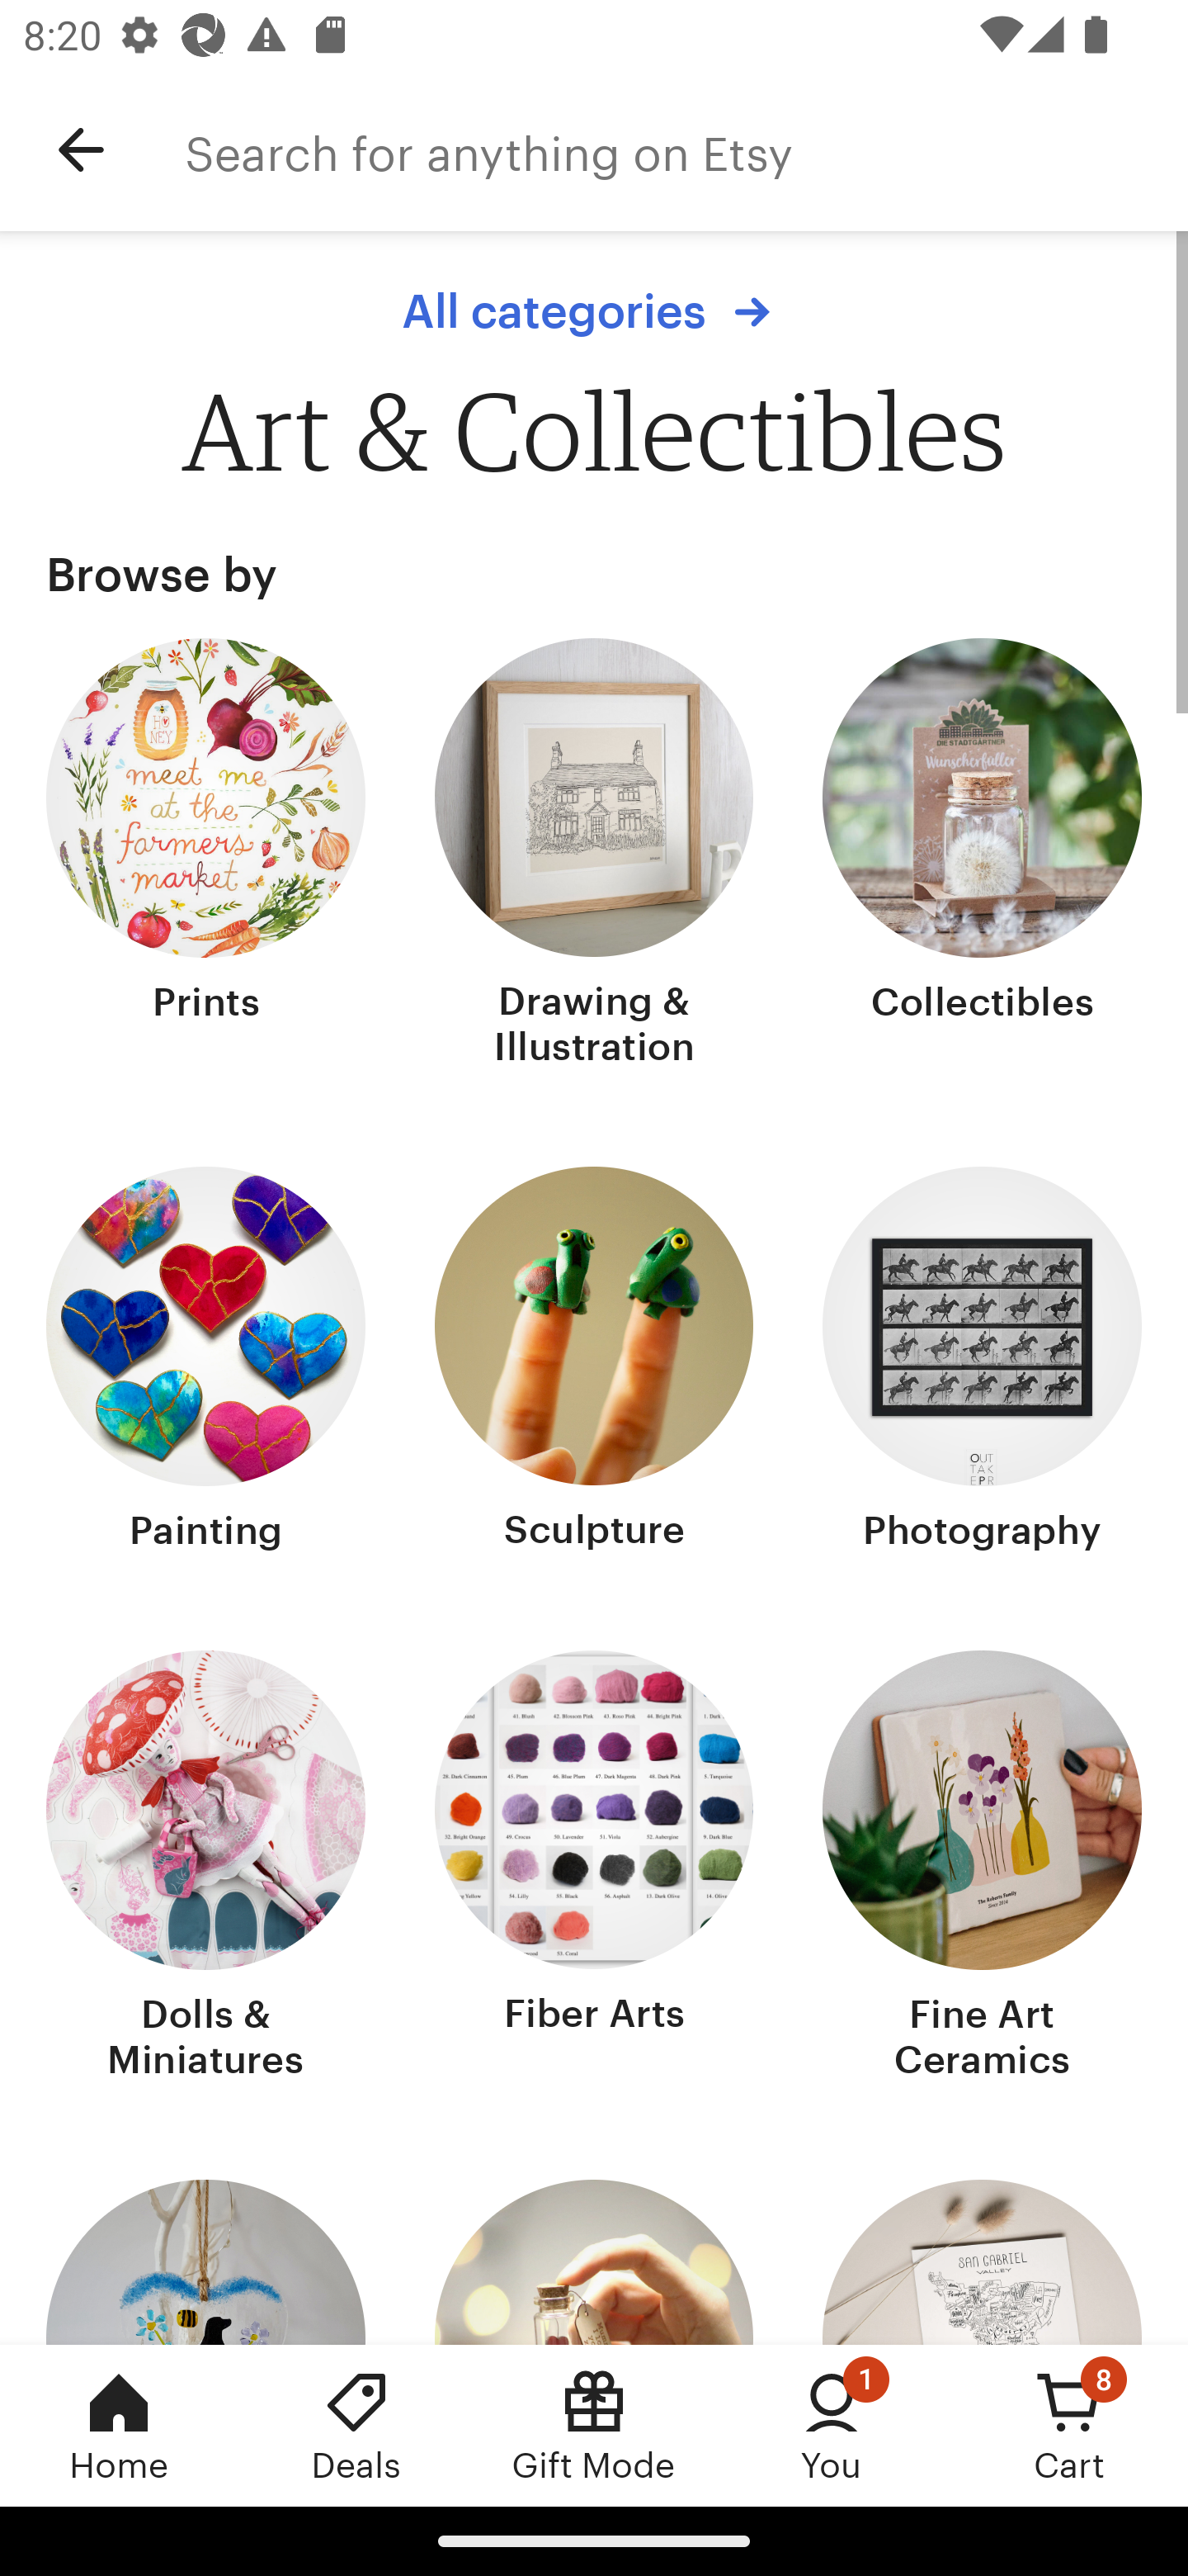 This screenshot has height=2576, width=1188. What do you see at coordinates (982, 1868) in the screenshot?
I see `Fine Art Ceramics` at bounding box center [982, 1868].